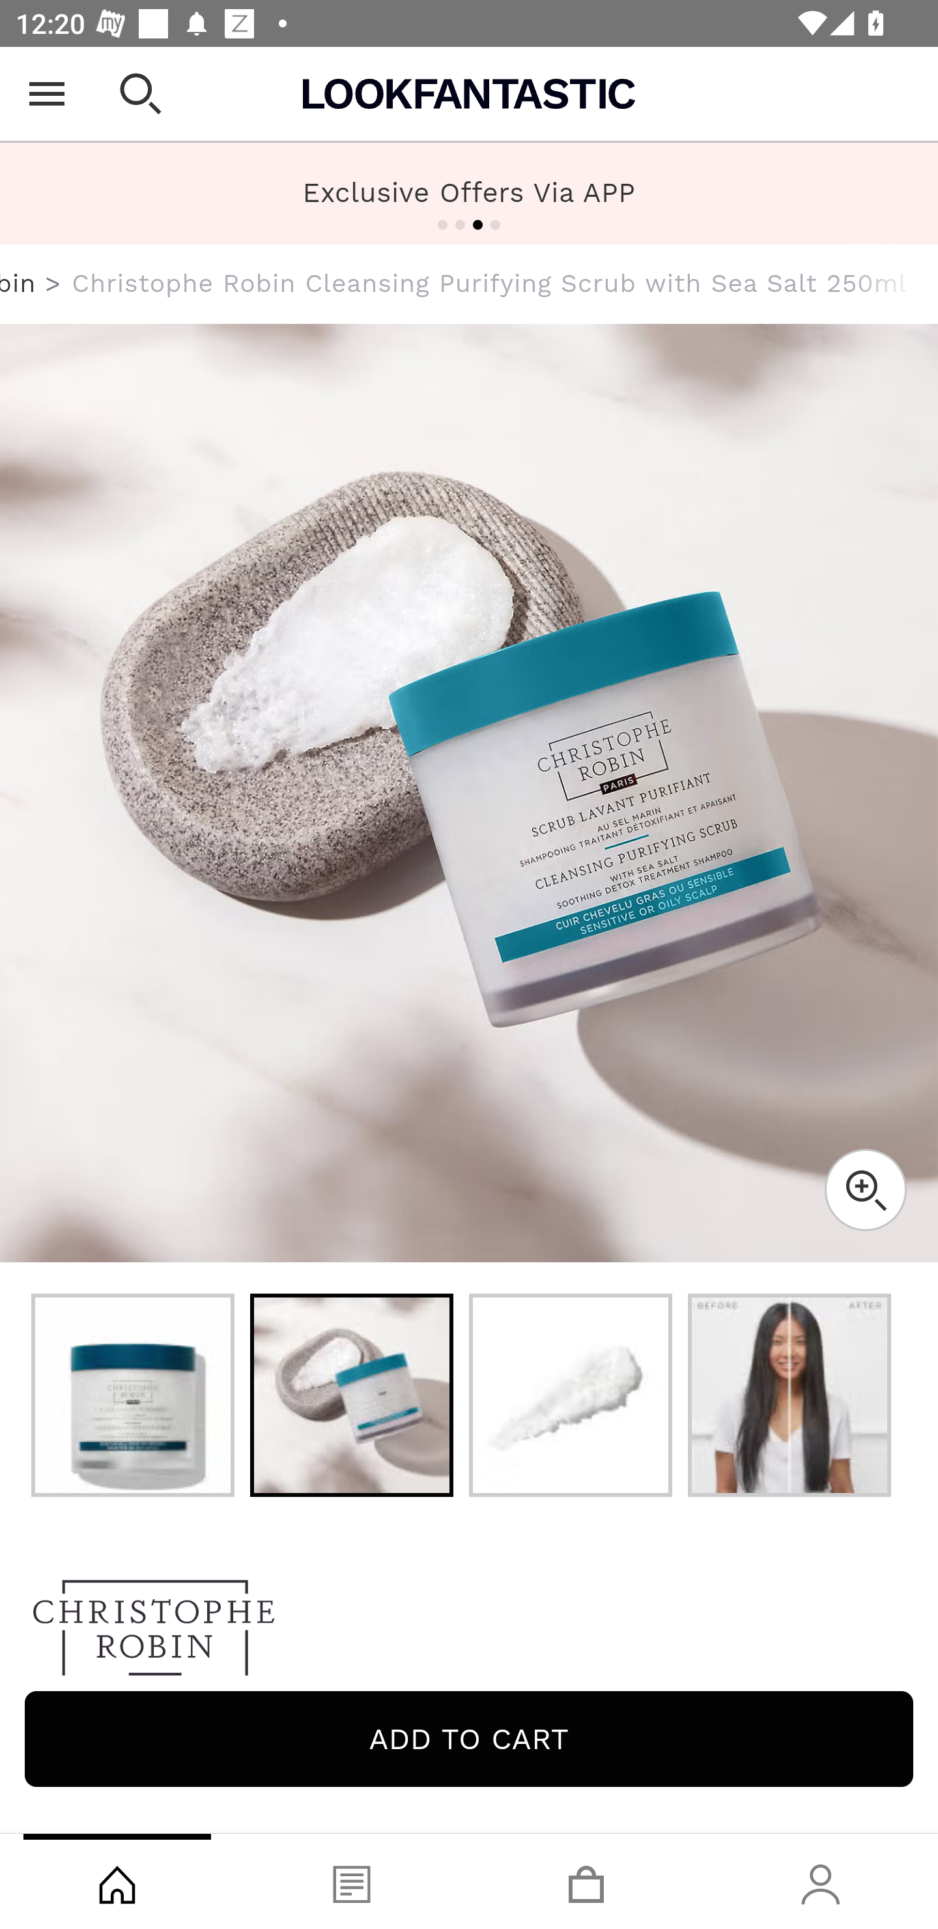  I want to click on Christophe Robin, so click(469, 1633).